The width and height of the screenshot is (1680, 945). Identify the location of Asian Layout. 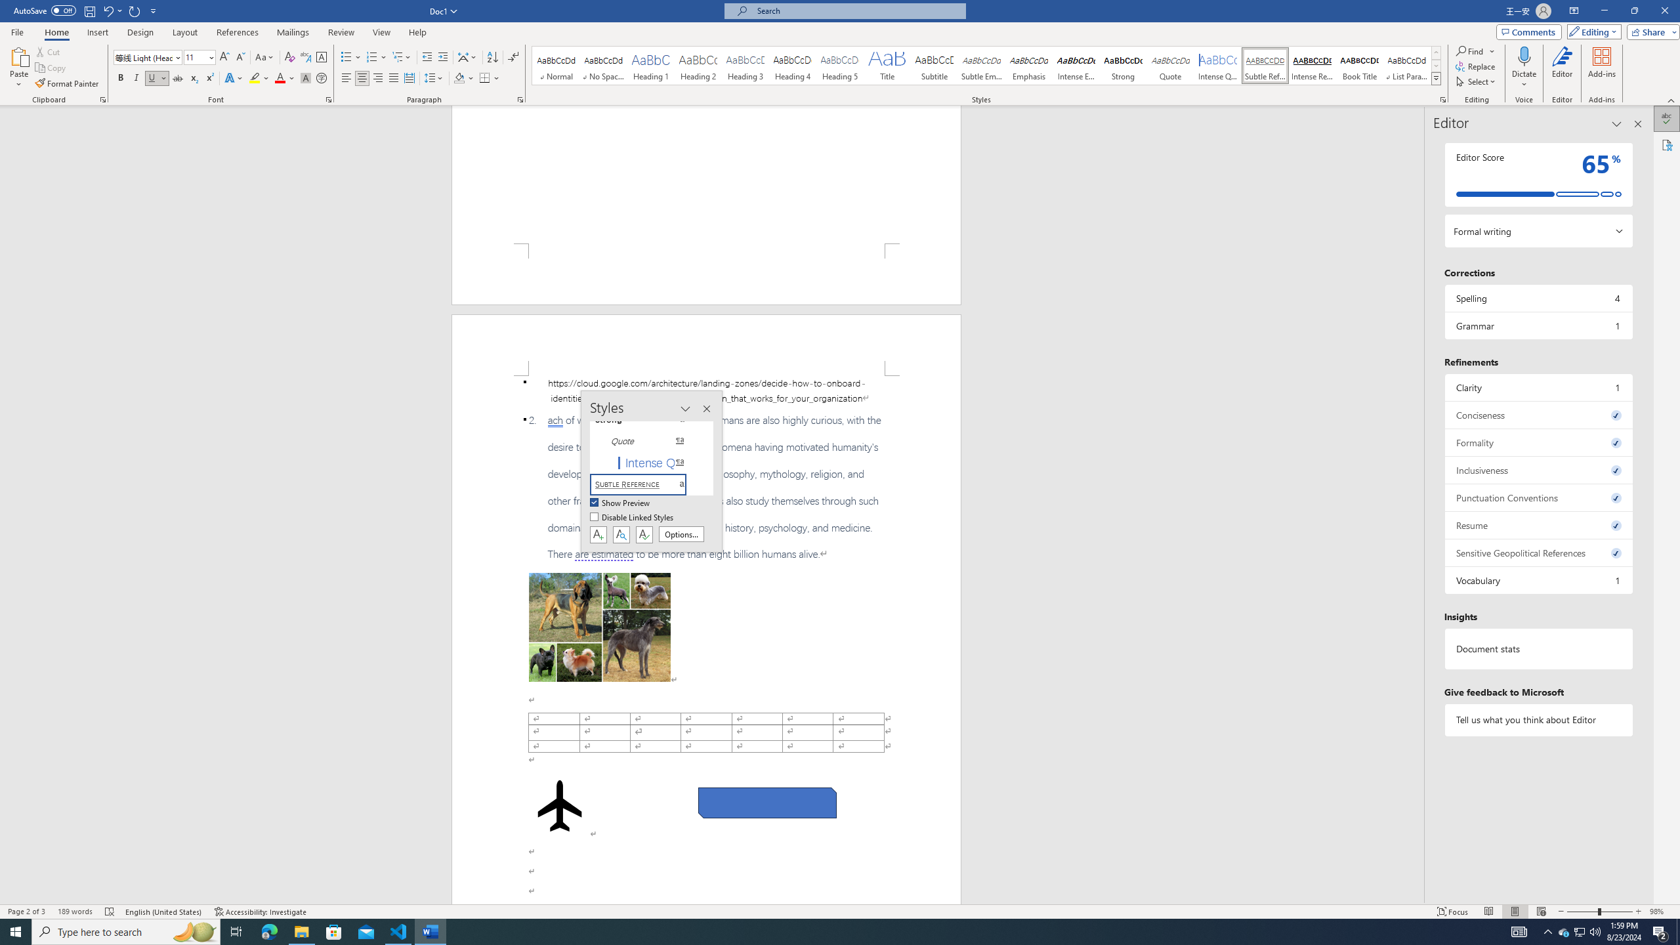
(467, 58).